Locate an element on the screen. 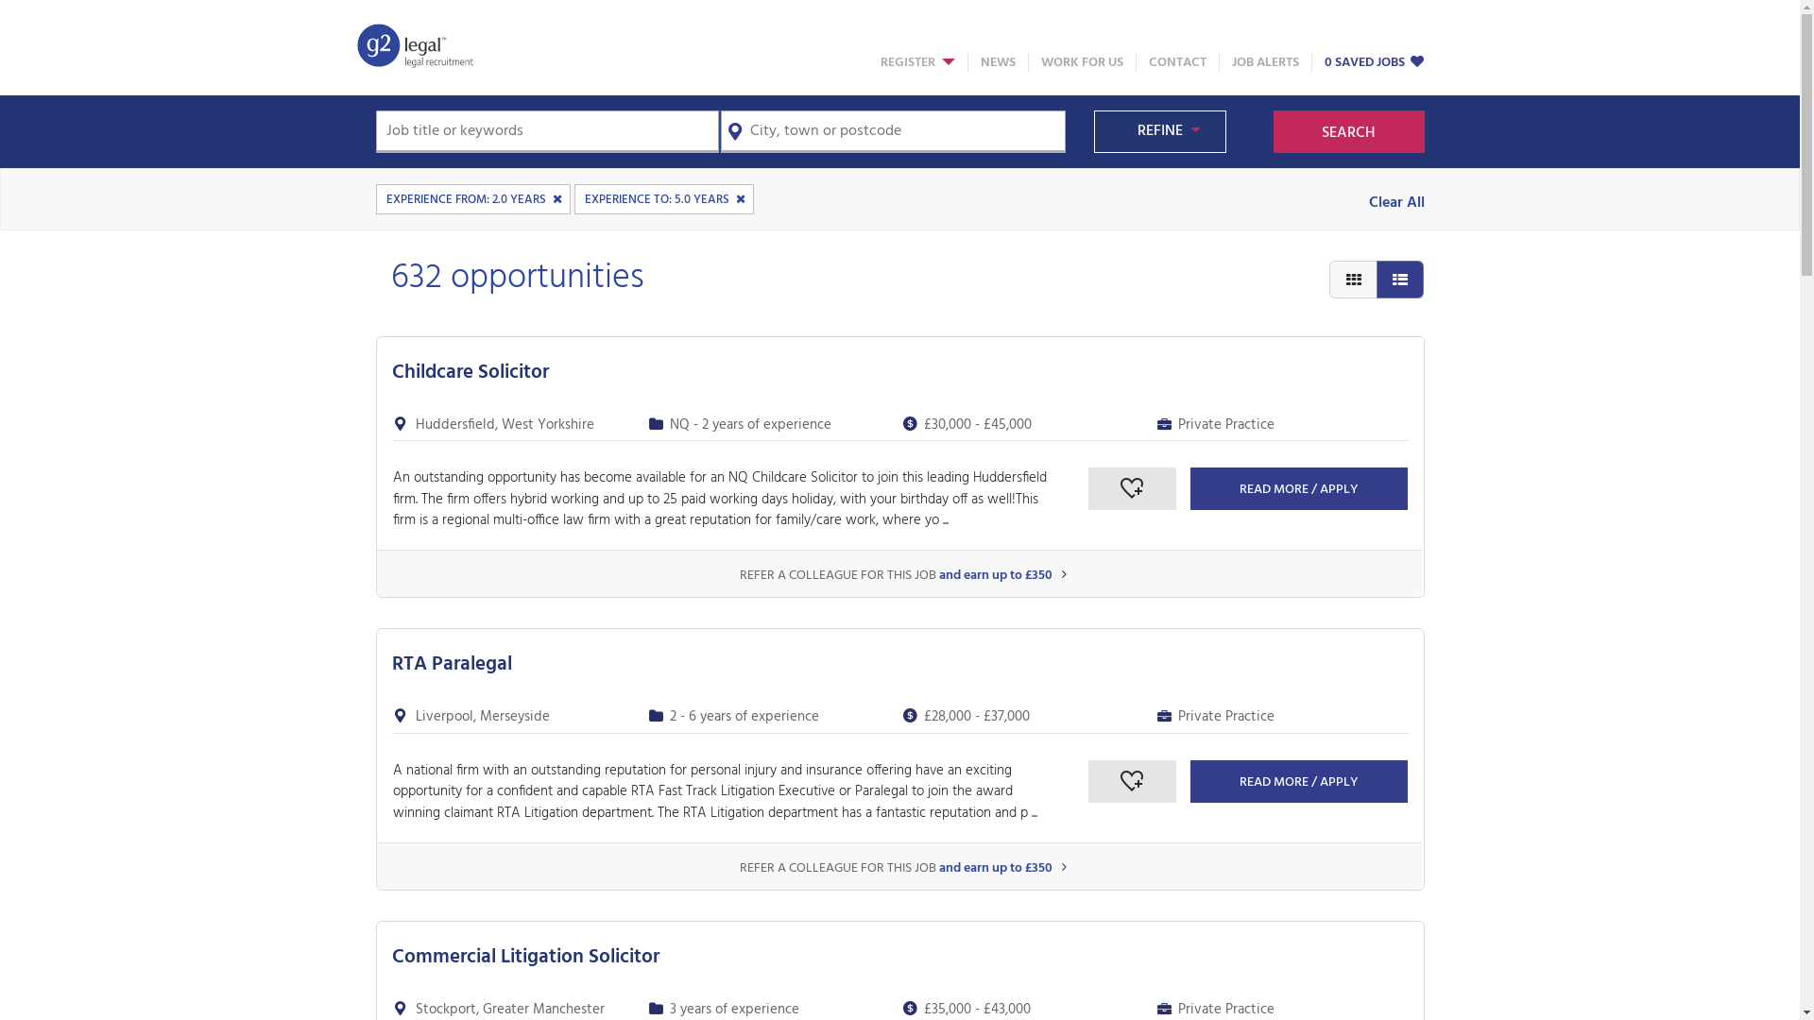  SEARCH is located at coordinates (1349, 132).